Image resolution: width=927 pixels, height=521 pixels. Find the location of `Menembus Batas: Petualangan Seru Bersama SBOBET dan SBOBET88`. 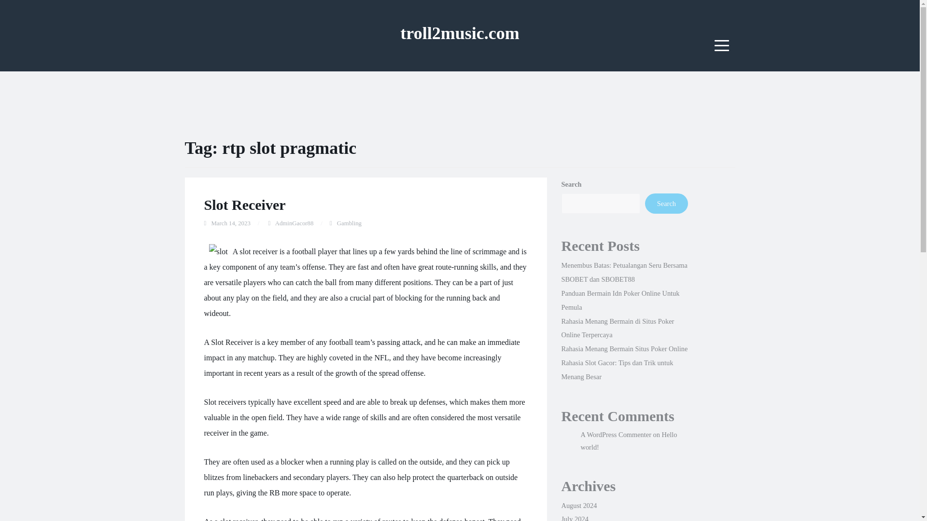

Menembus Batas: Petualangan Seru Bersama SBOBET dan SBOBET88 is located at coordinates (624, 272).